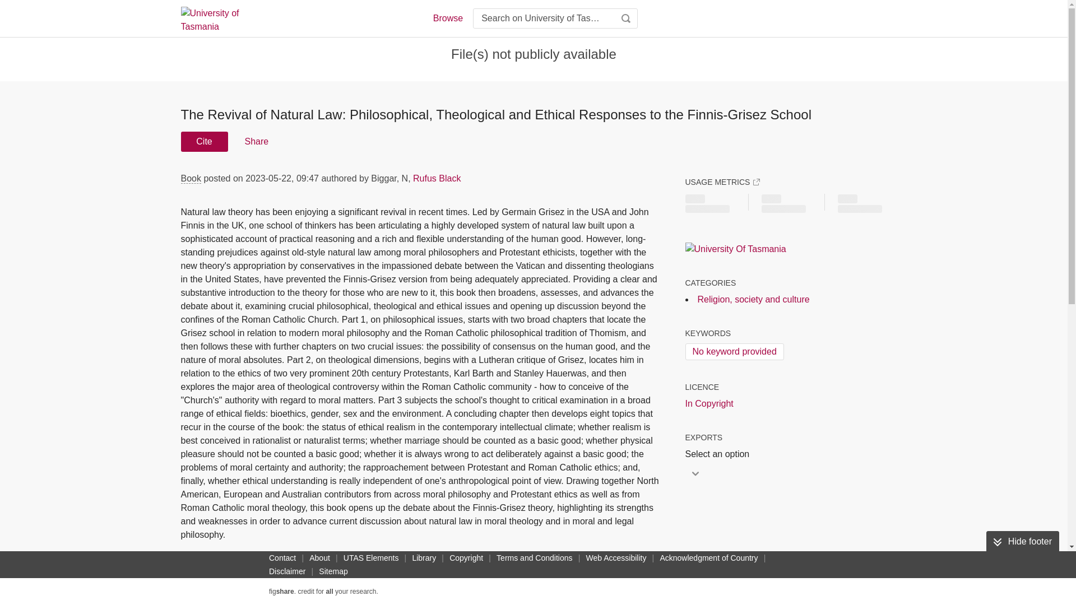  Describe the element at coordinates (371, 557) in the screenshot. I see `UTAS Elements` at that location.